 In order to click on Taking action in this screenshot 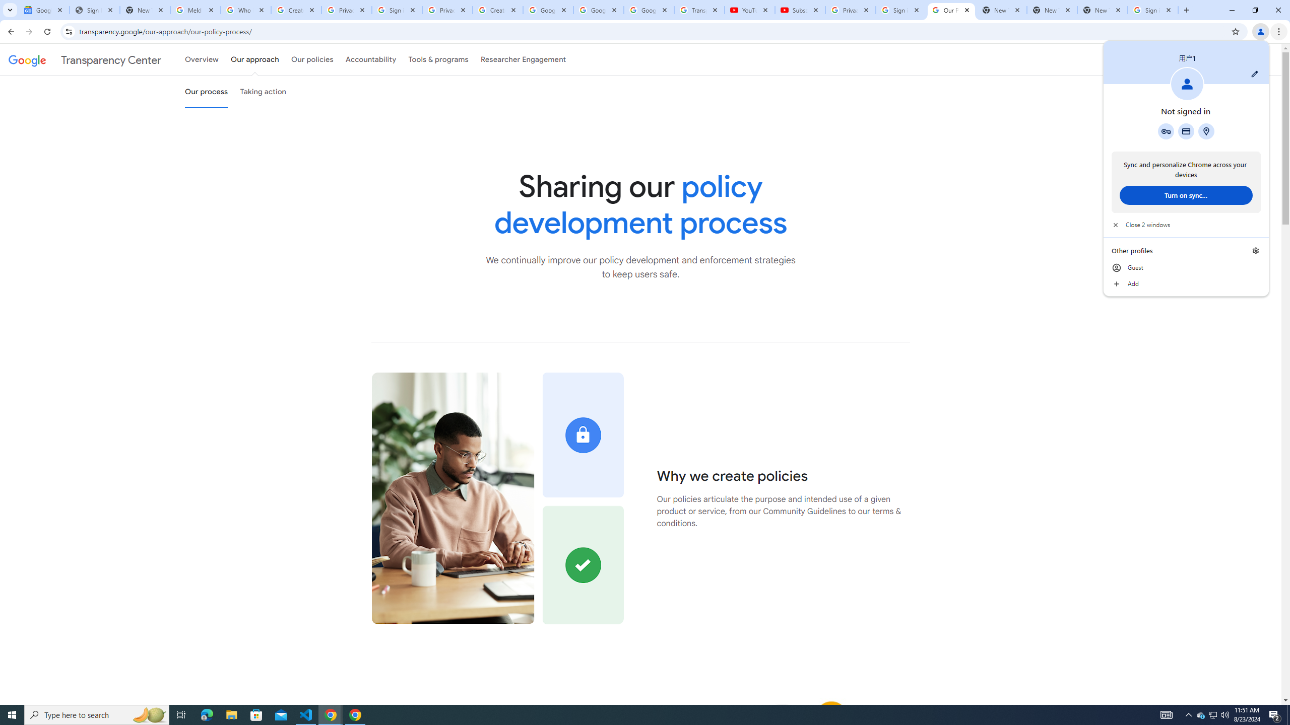, I will do `click(263, 92)`.